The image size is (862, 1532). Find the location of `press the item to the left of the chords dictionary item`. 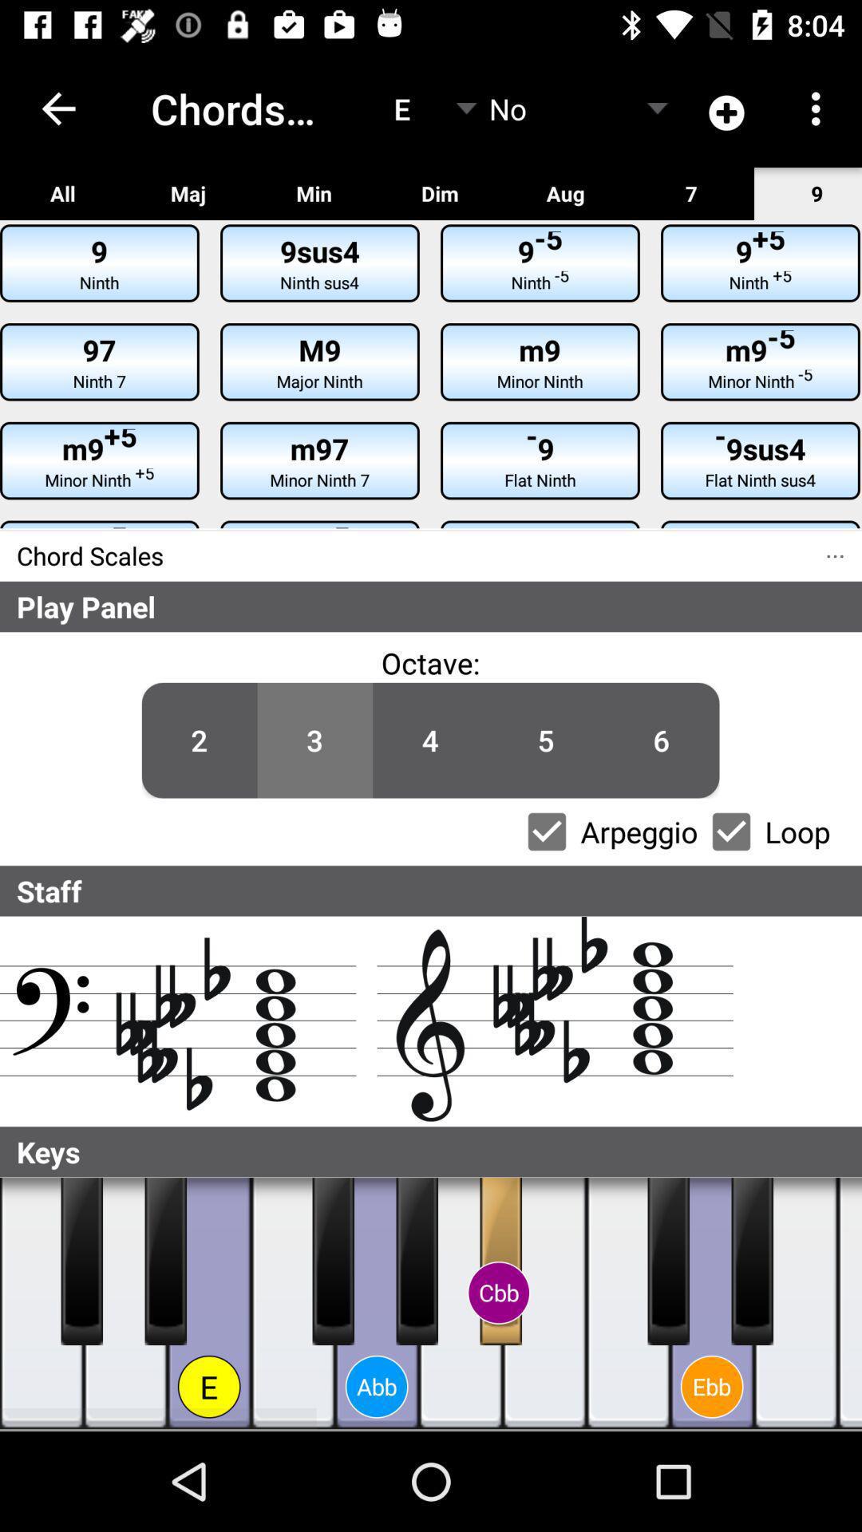

press the item to the left of the chords dictionary item is located at coordinates (58, 109).